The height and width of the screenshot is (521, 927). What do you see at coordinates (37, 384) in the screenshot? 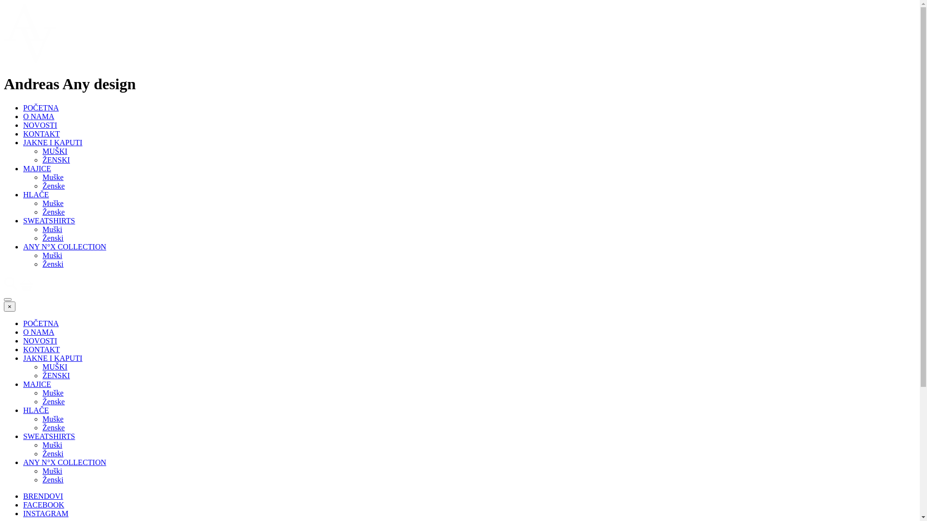
I see `MAJICE` at bounding box center [37, 384].